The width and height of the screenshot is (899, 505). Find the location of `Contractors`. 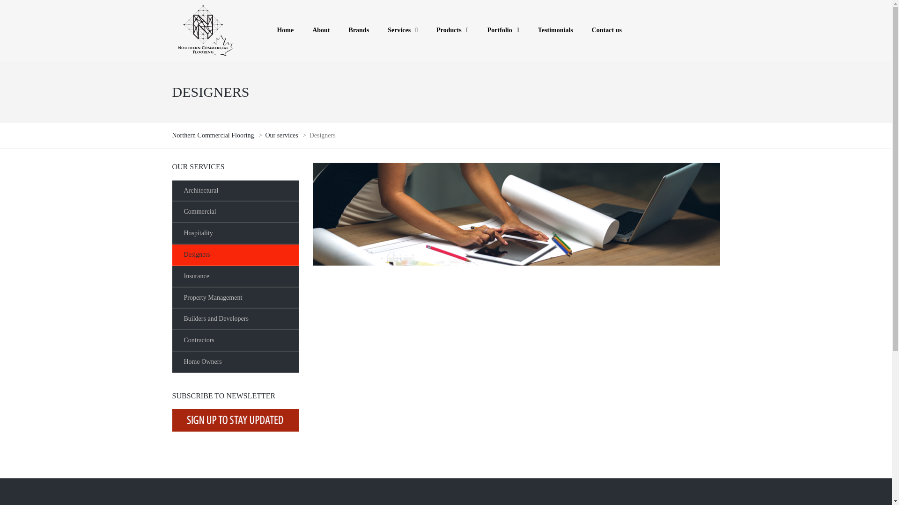

Contractors is located at coordinates (235, 340).